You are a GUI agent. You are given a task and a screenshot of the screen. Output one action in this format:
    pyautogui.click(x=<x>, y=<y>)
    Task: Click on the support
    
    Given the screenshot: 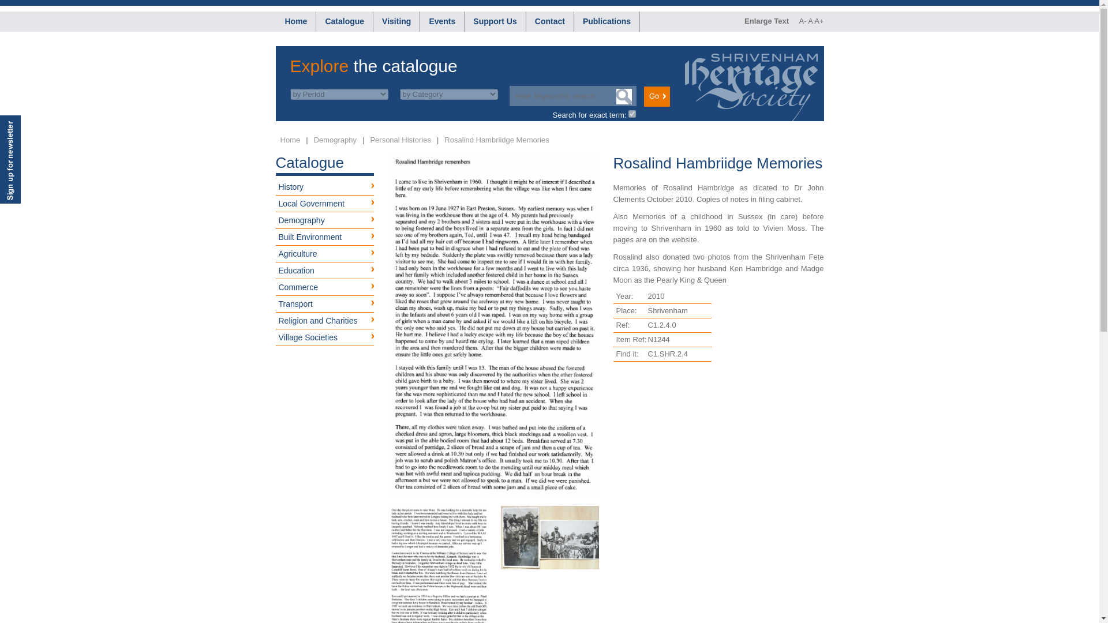 What is the action you would take?
    pyautogui.click(x=495, y=22)
    